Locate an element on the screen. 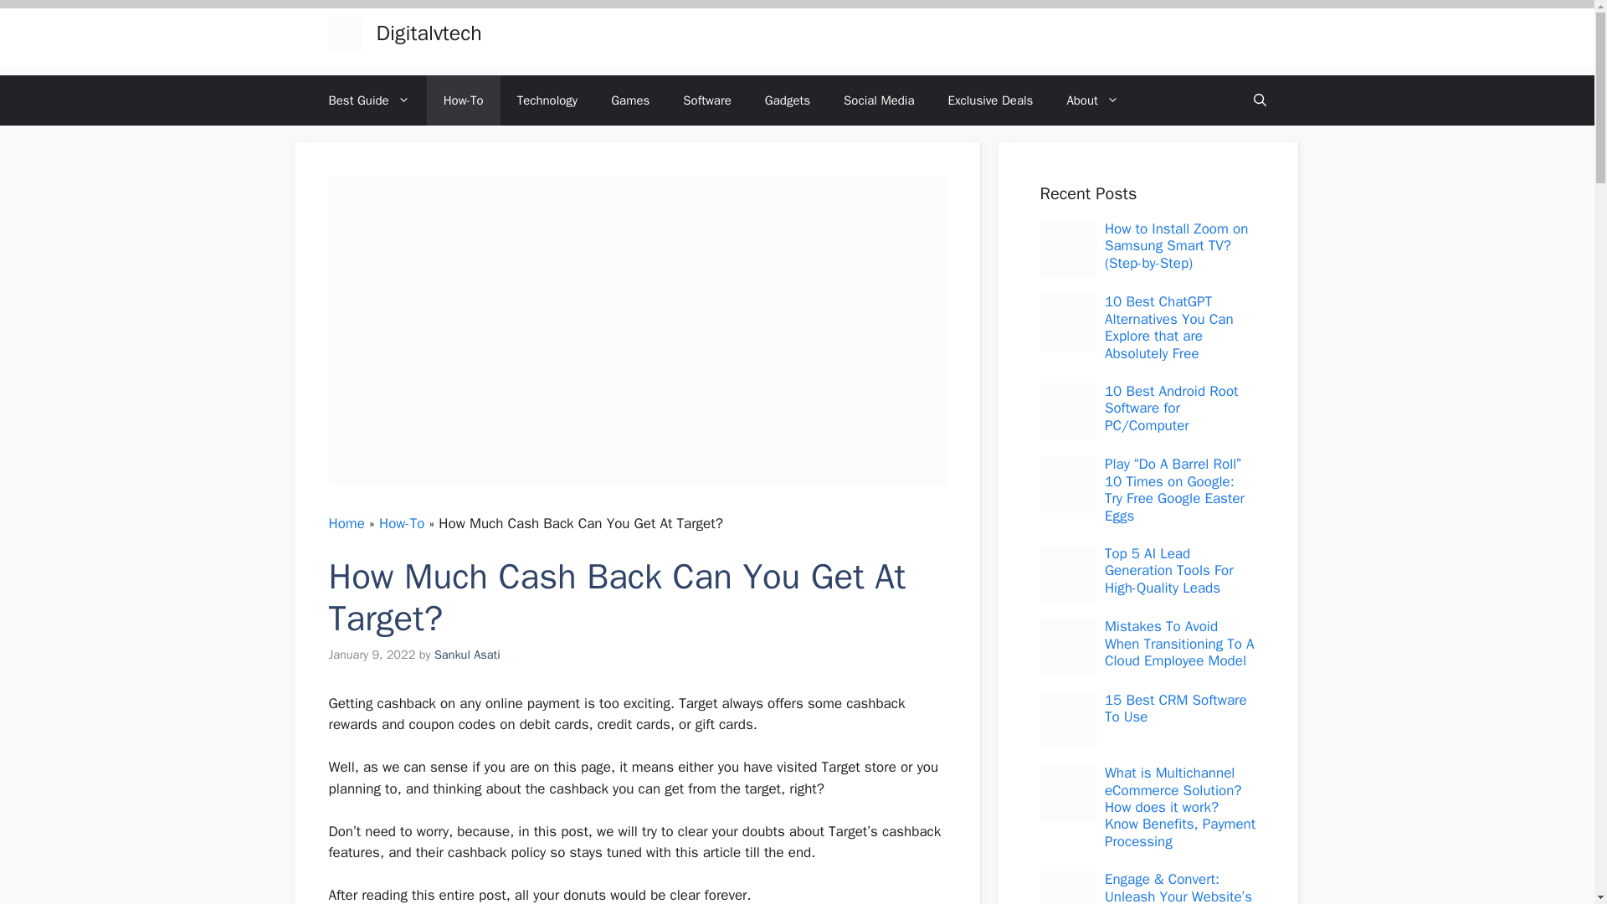  How-To is located at coordinates (464, 100).